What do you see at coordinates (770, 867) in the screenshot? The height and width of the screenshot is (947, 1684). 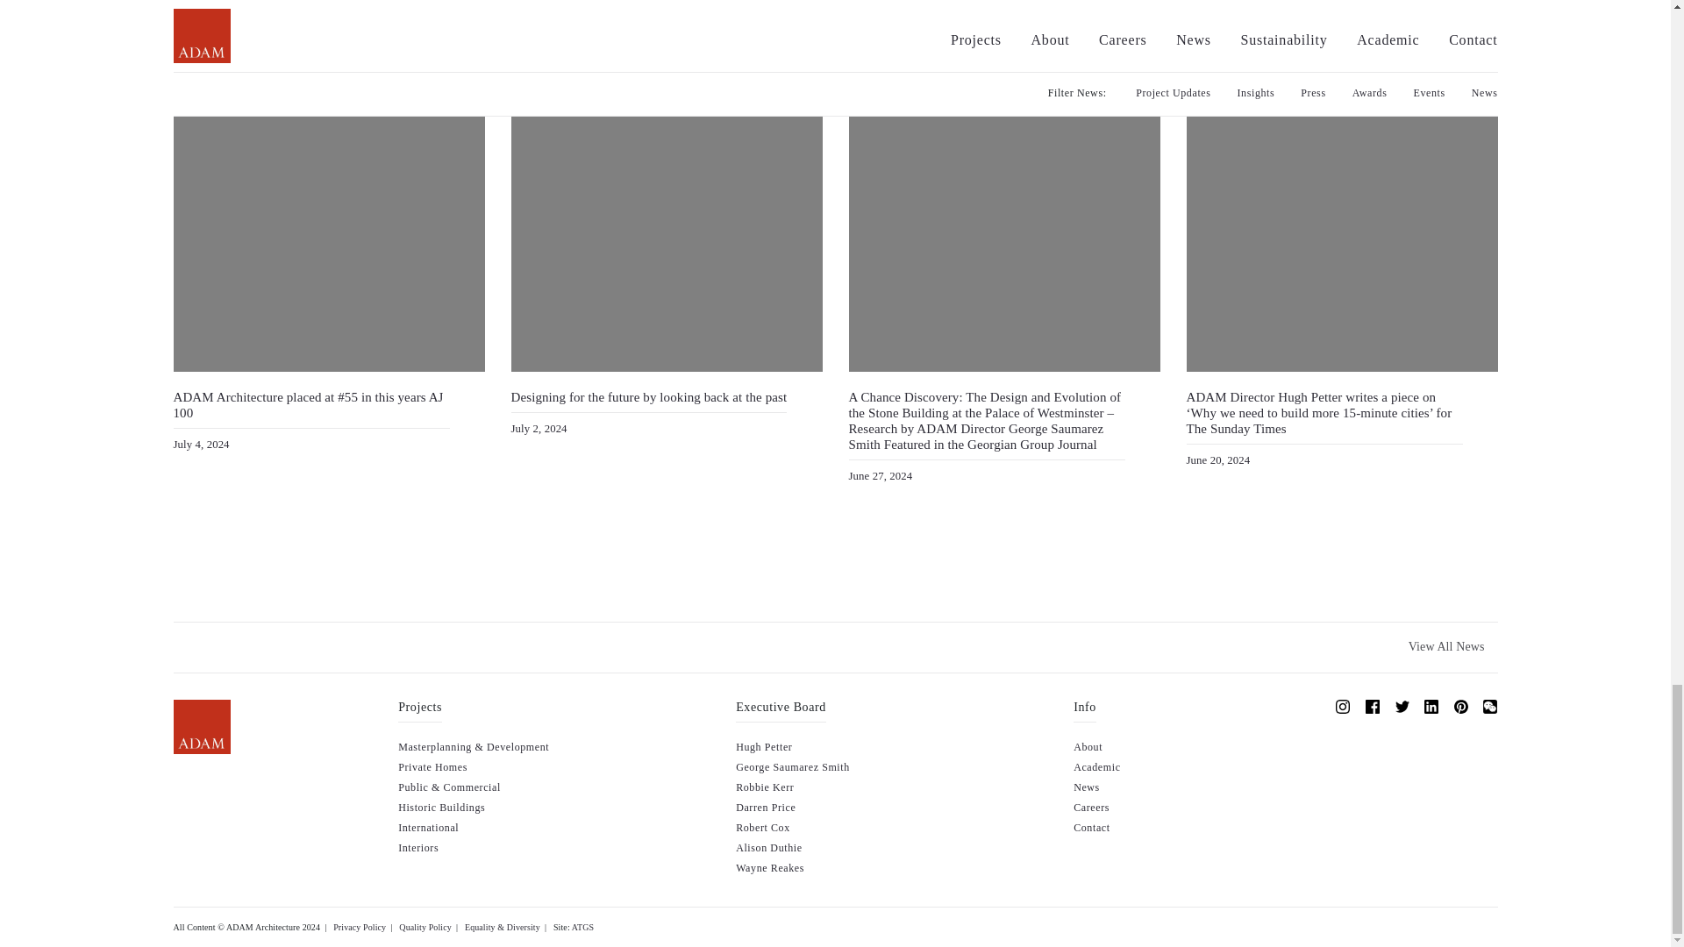 I see `Wayne Reakes` at bounding box center [770, 867].